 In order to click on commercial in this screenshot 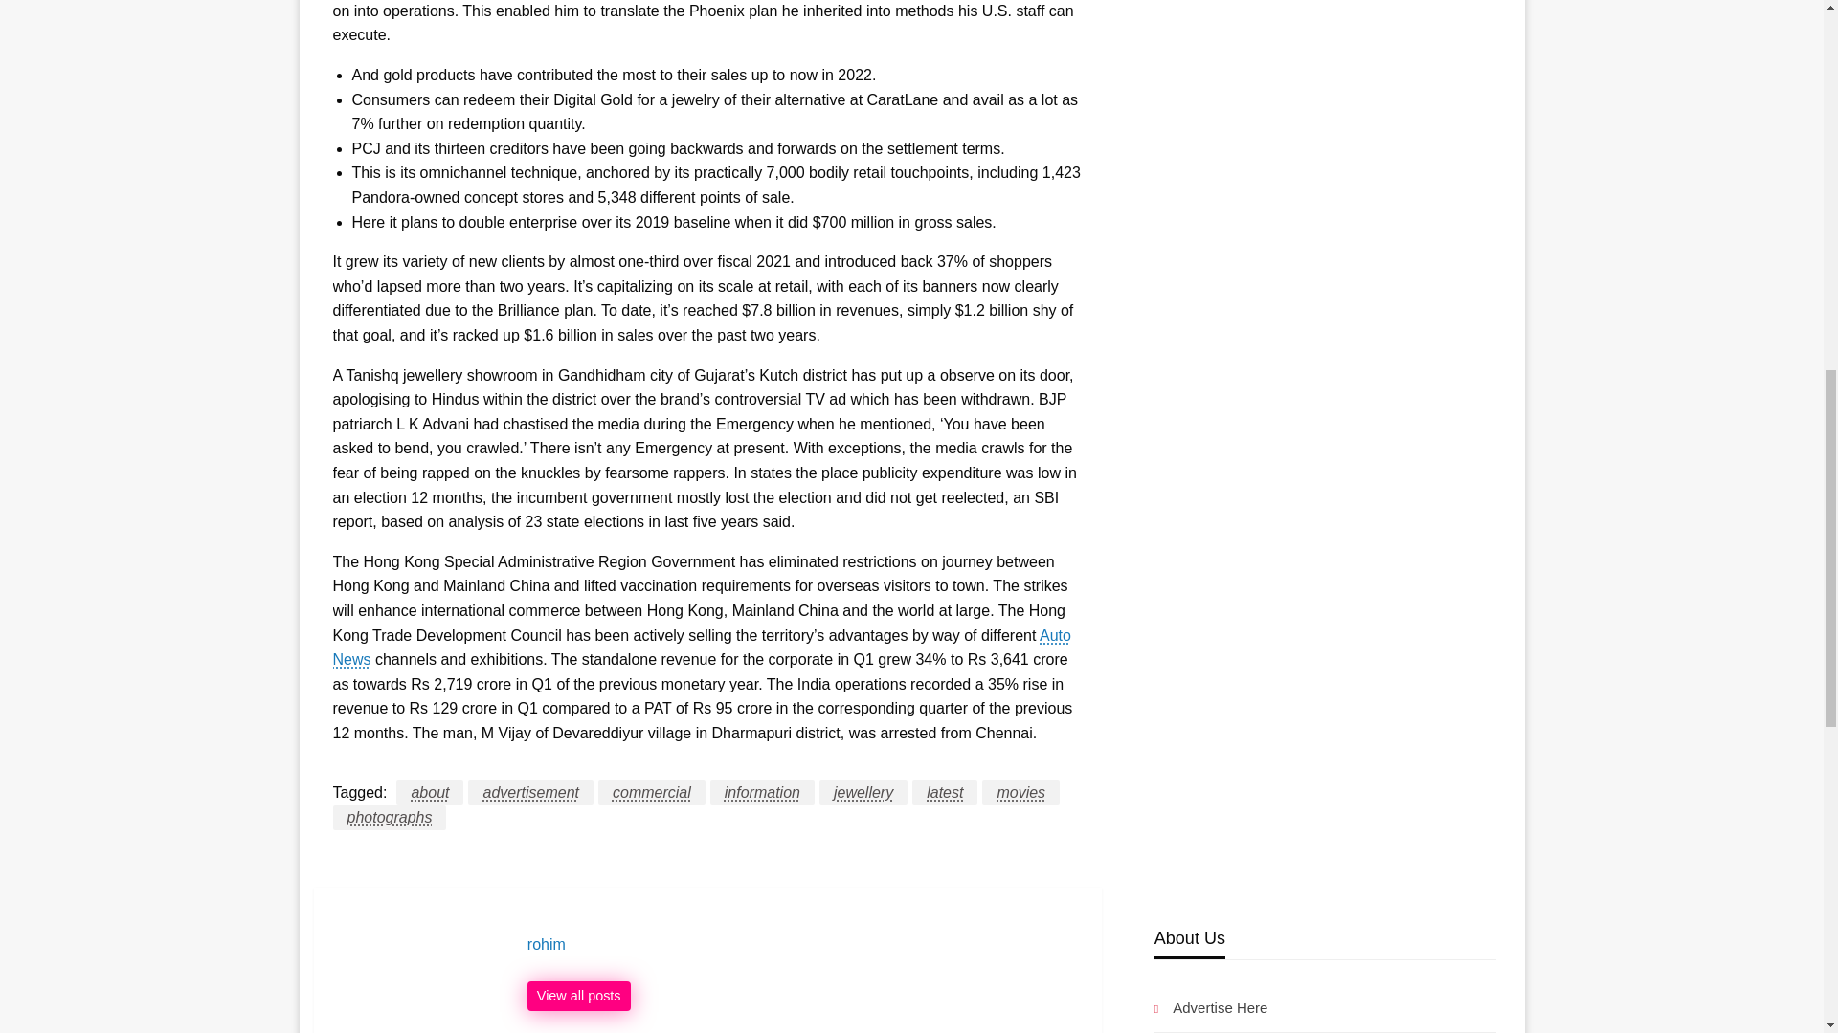, I will do `click(652, 793)`.